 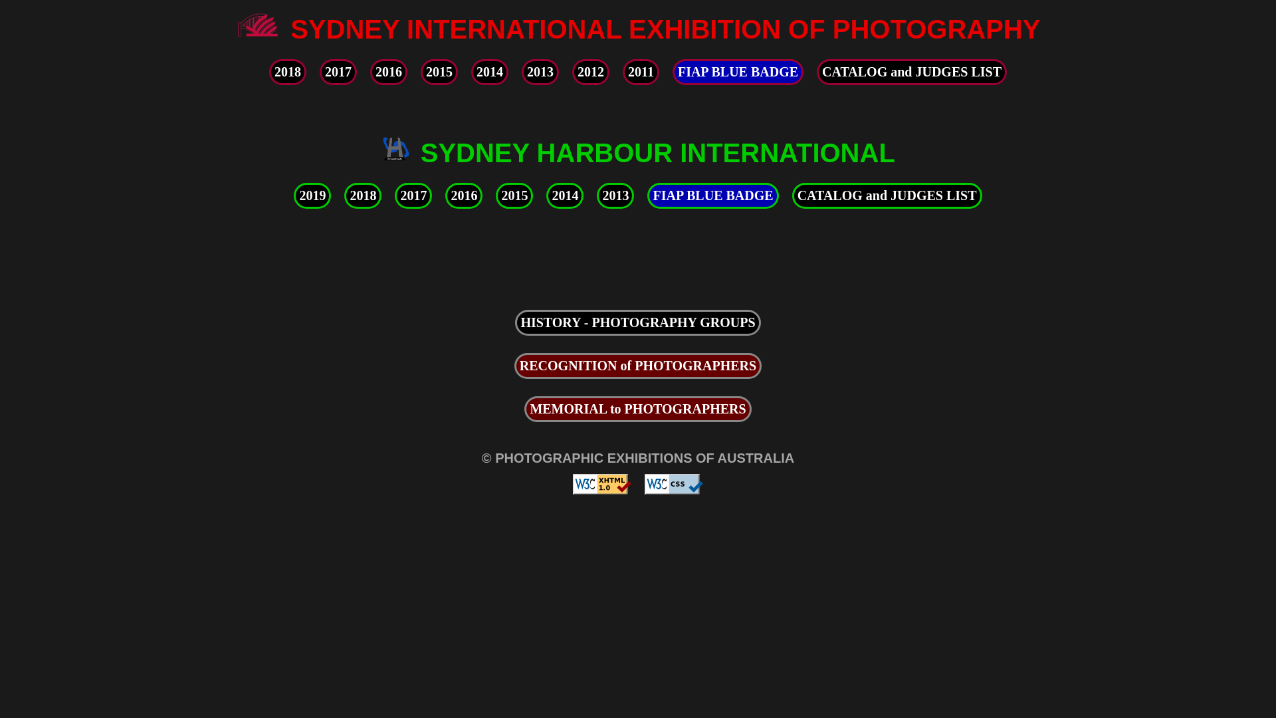 I want to click on 2011, so click(x=641, y=72).